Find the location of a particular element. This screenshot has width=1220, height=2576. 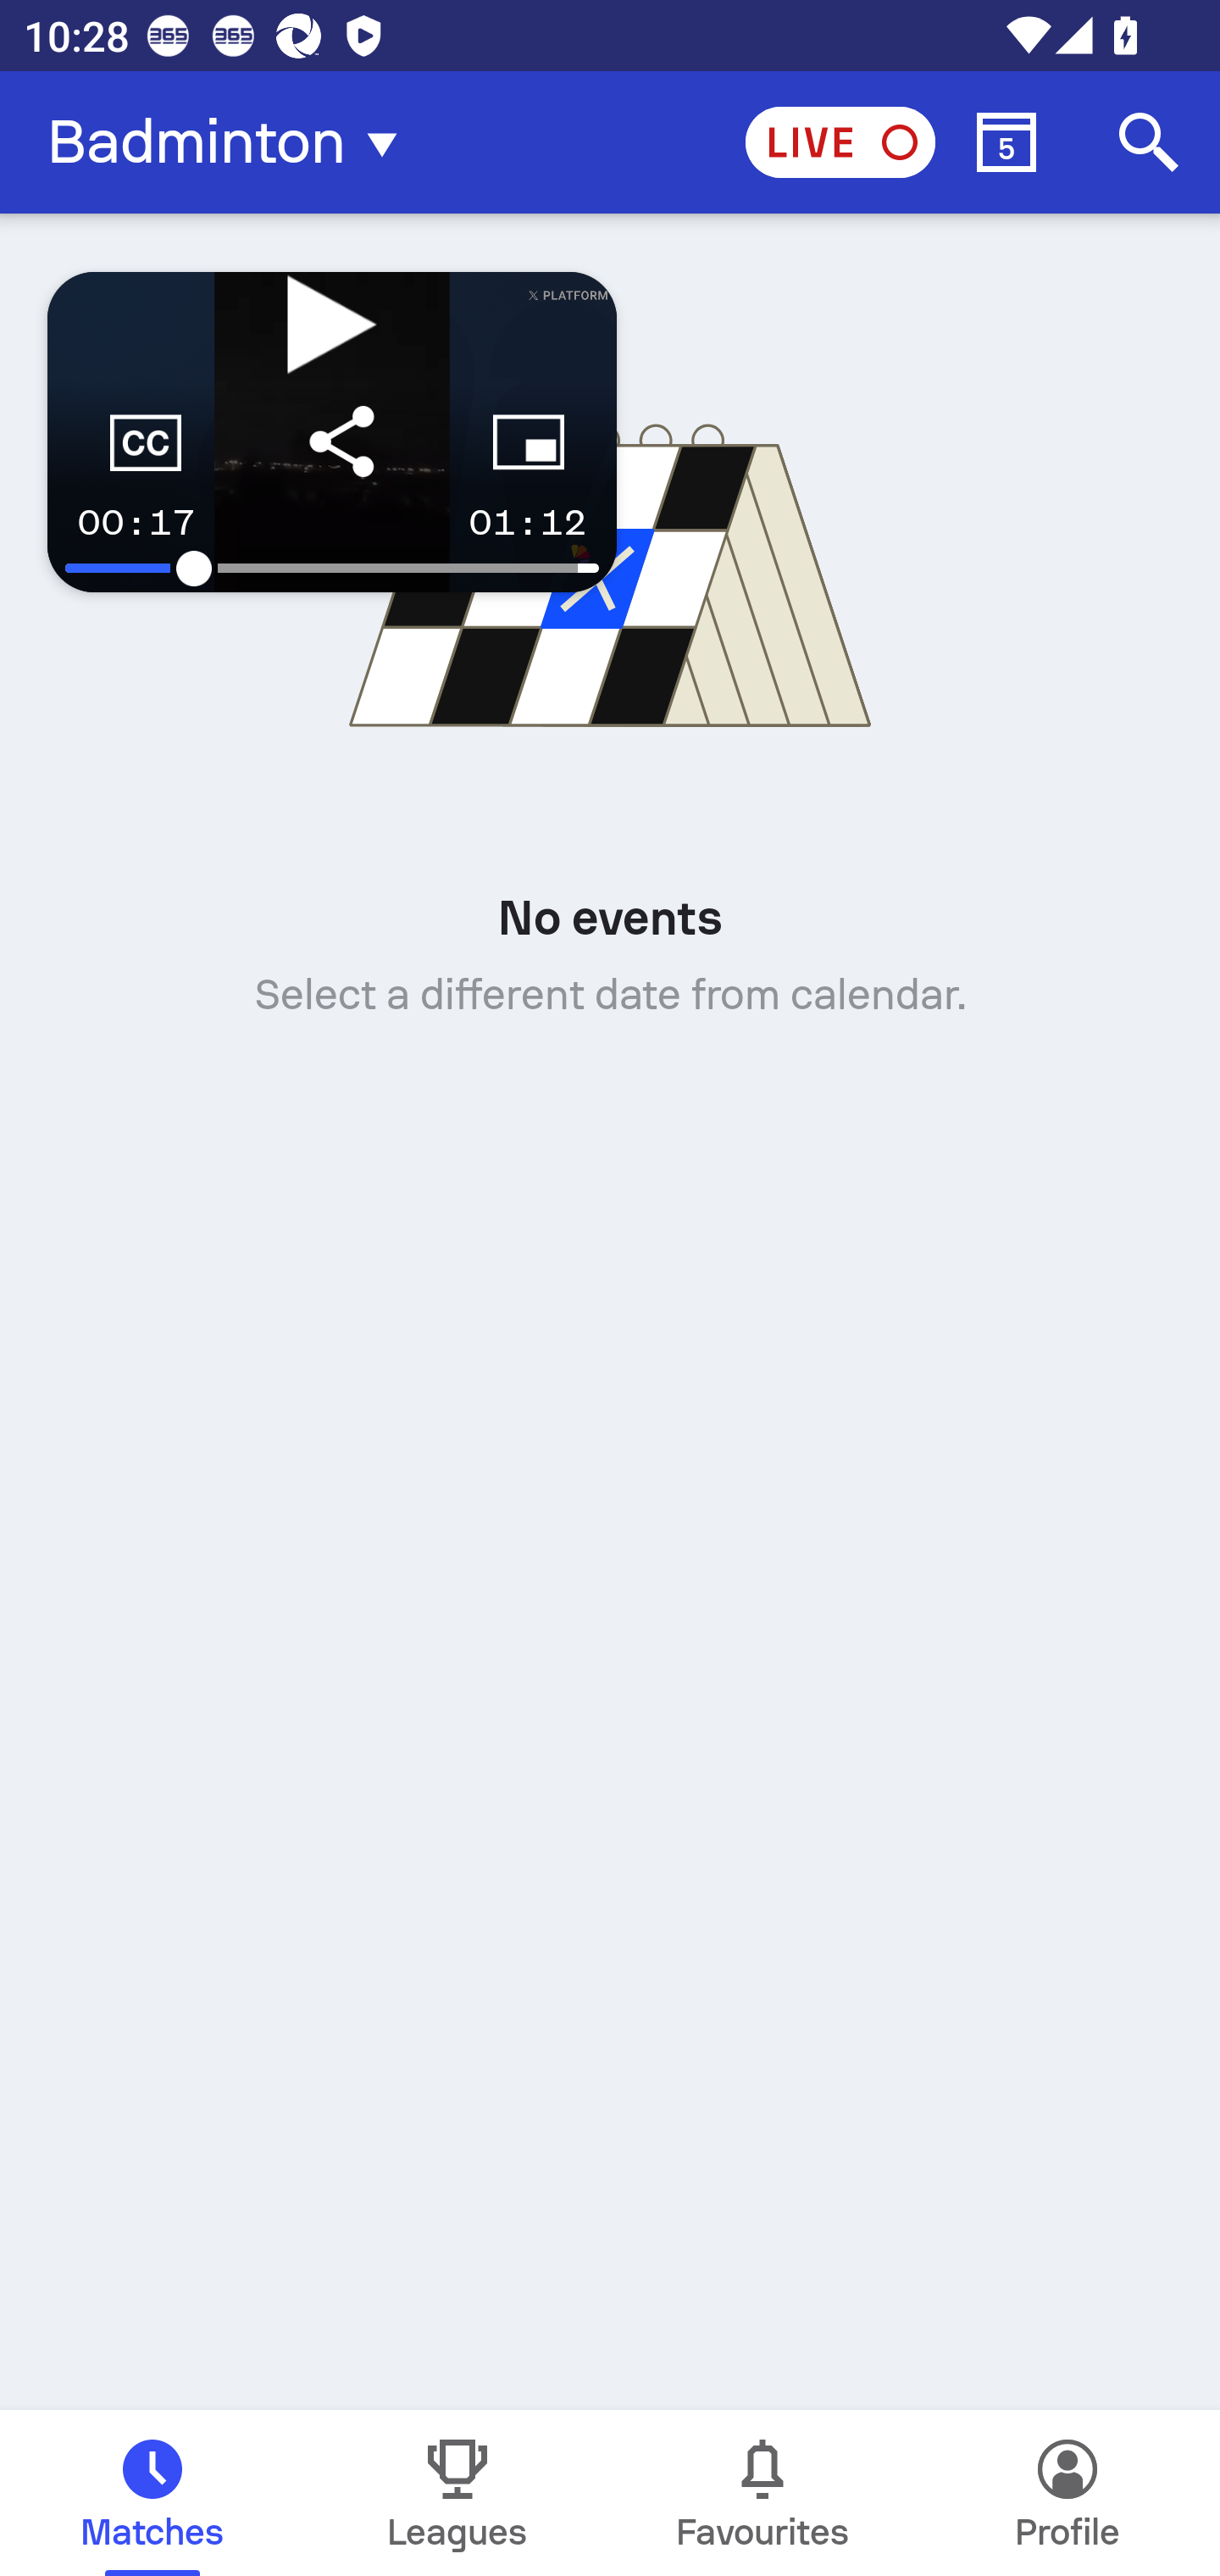

Badminton is located at coordinates (232, 142).